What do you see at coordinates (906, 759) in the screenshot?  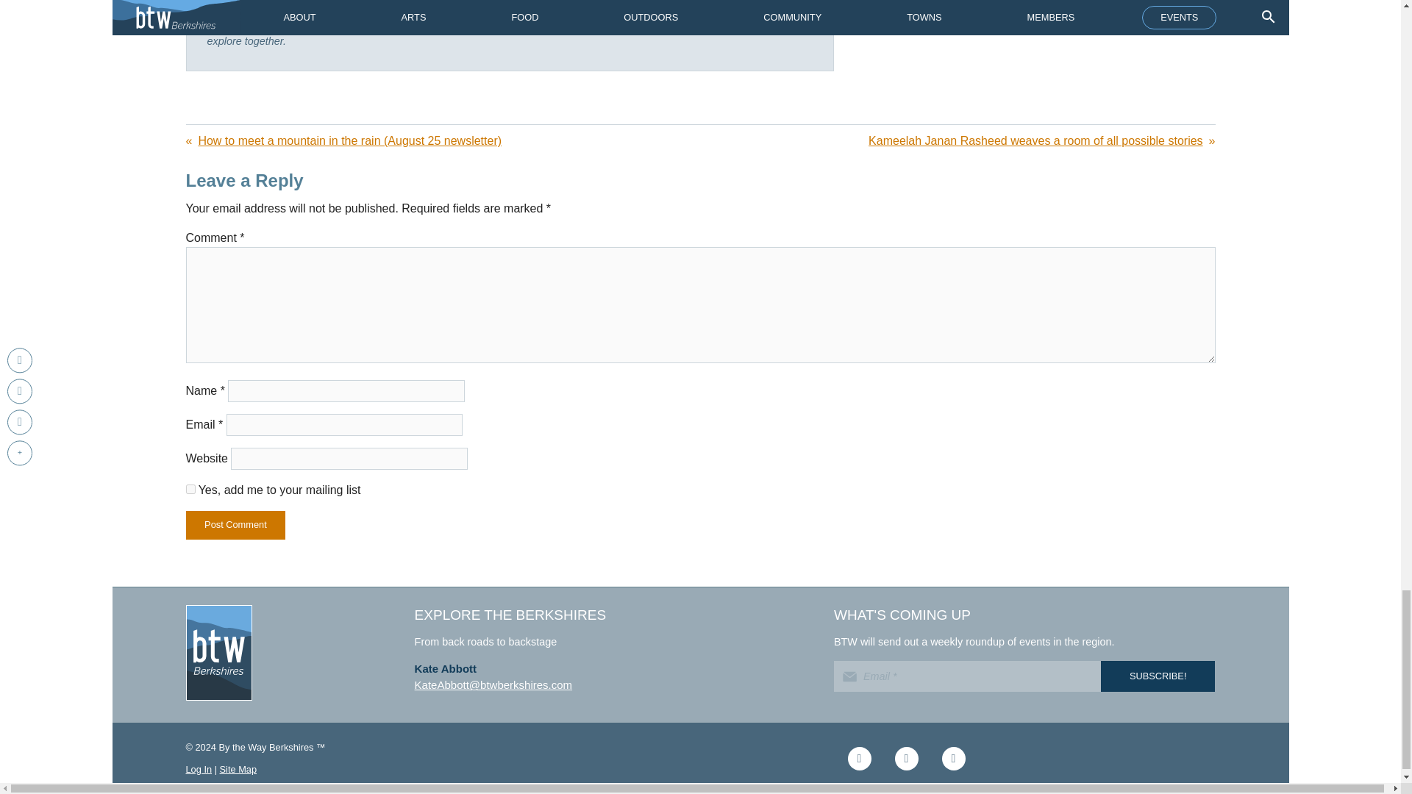 I see `Instagram` at bounding box center [906, 759].